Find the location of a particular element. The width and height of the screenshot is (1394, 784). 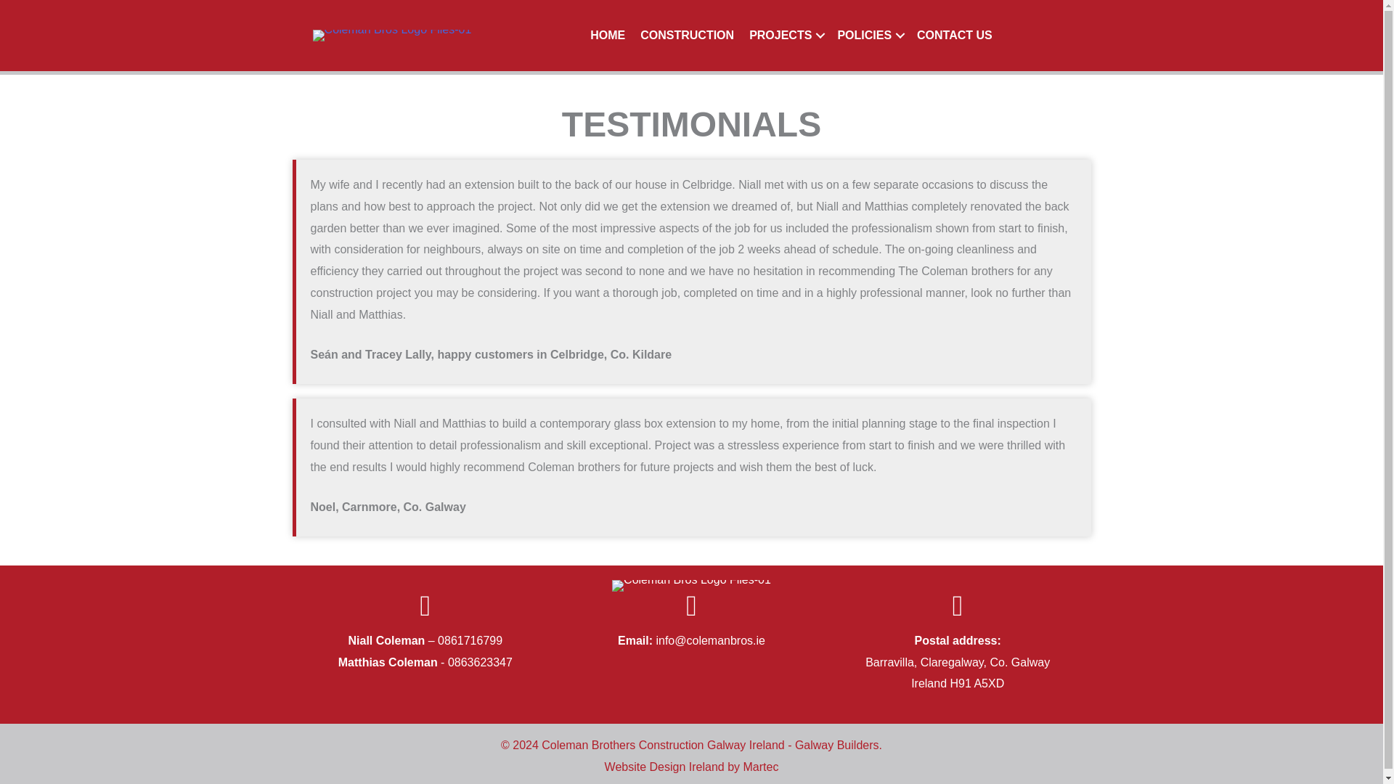

CONTACT US is located at coordinates (954, 35).